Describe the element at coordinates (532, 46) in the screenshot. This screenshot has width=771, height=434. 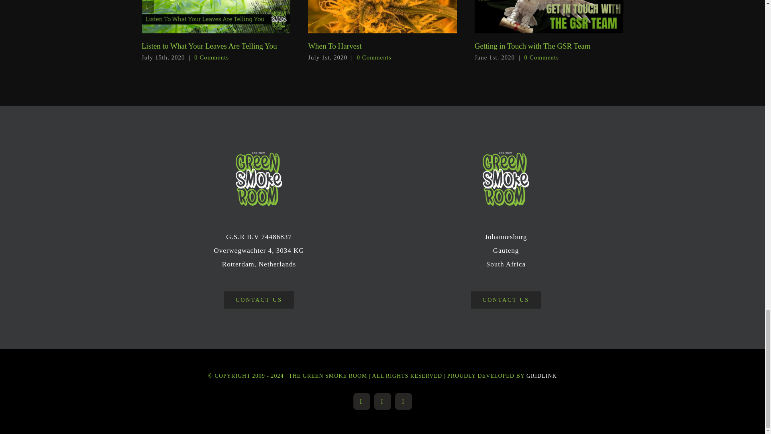
I see `Getting in Touch with The GSR Team` at that location.